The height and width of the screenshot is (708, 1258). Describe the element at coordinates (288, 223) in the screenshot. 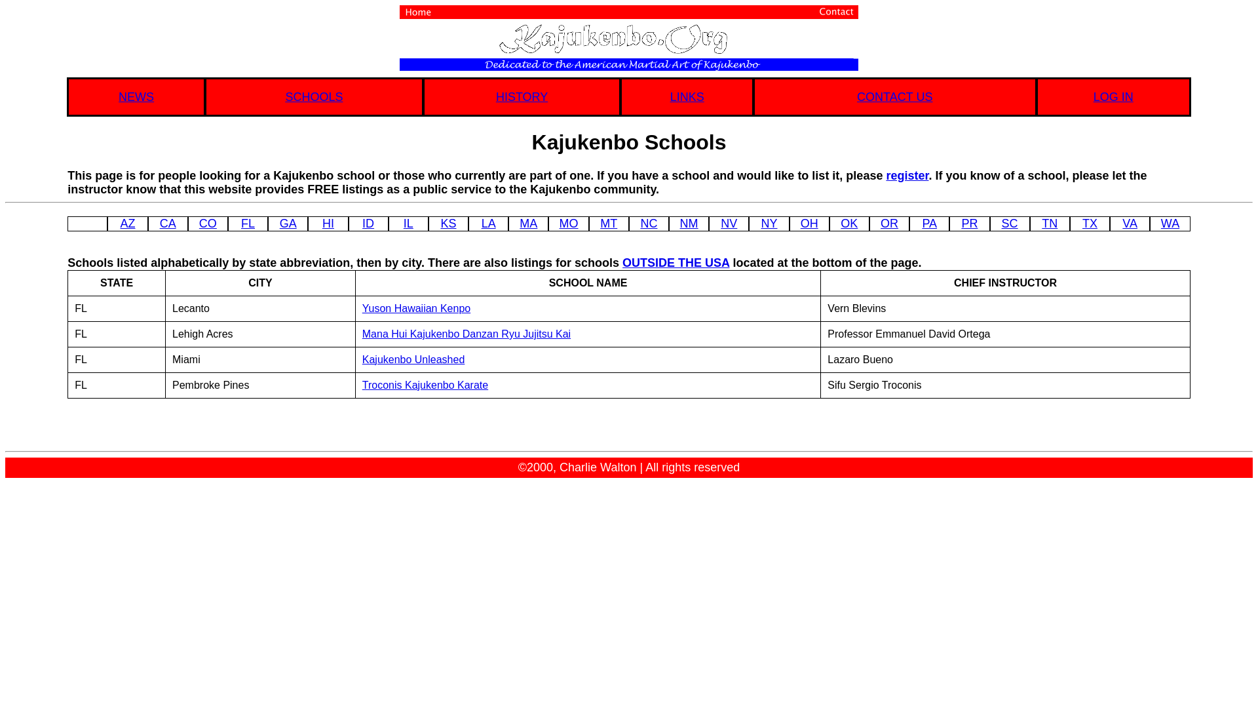

I see `GA` at that location.